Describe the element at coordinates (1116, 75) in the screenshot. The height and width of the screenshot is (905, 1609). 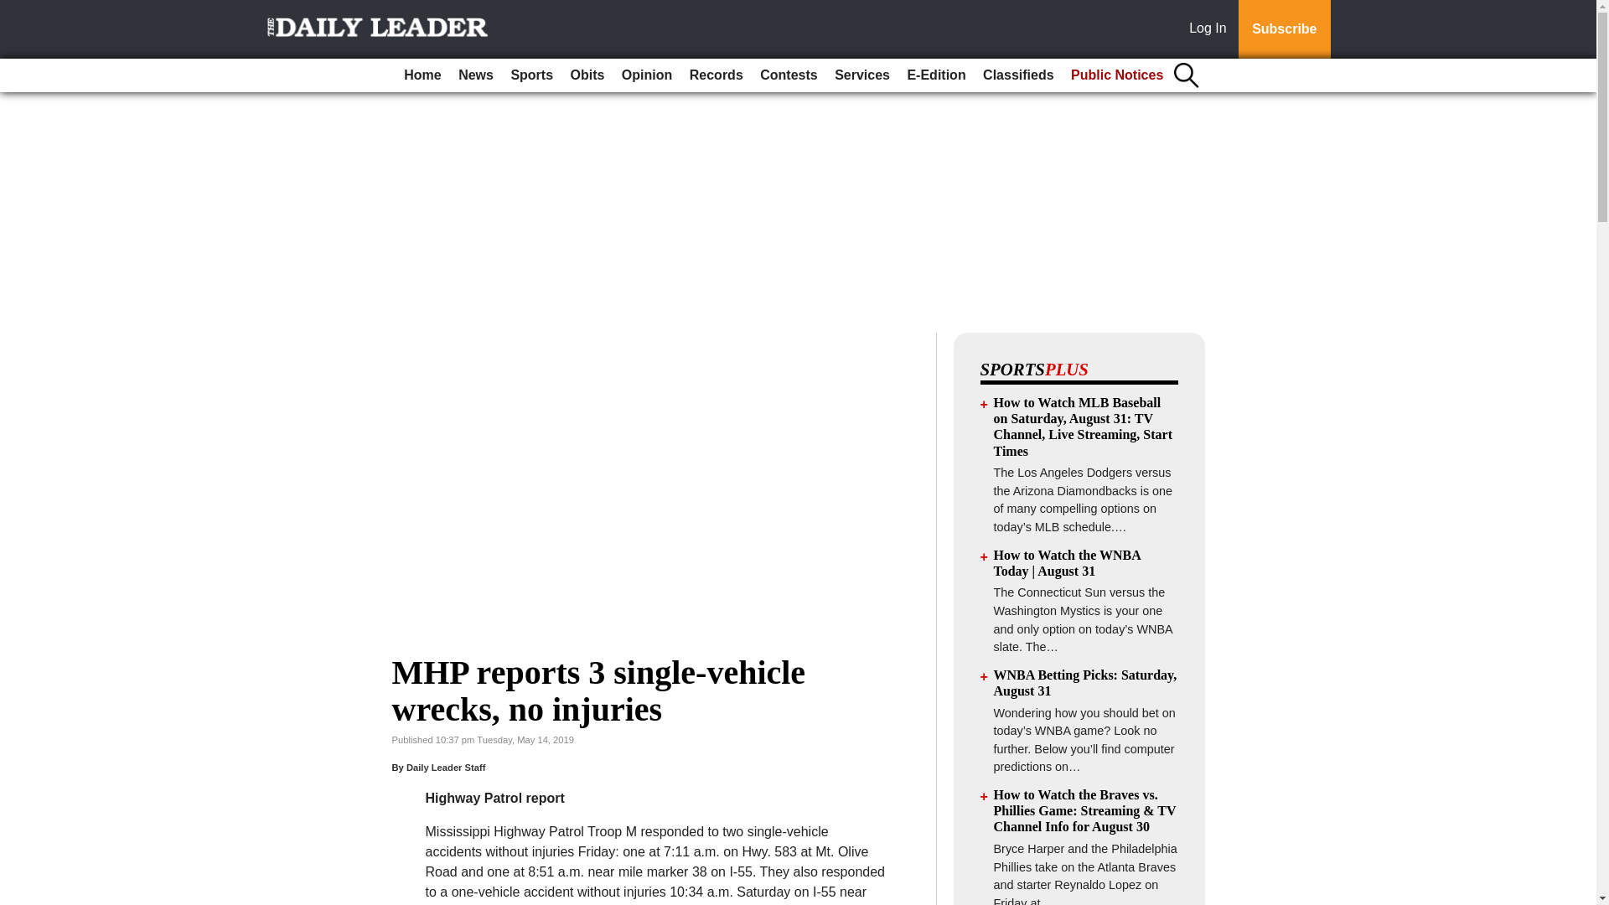
I see `Public Notices` at that location.